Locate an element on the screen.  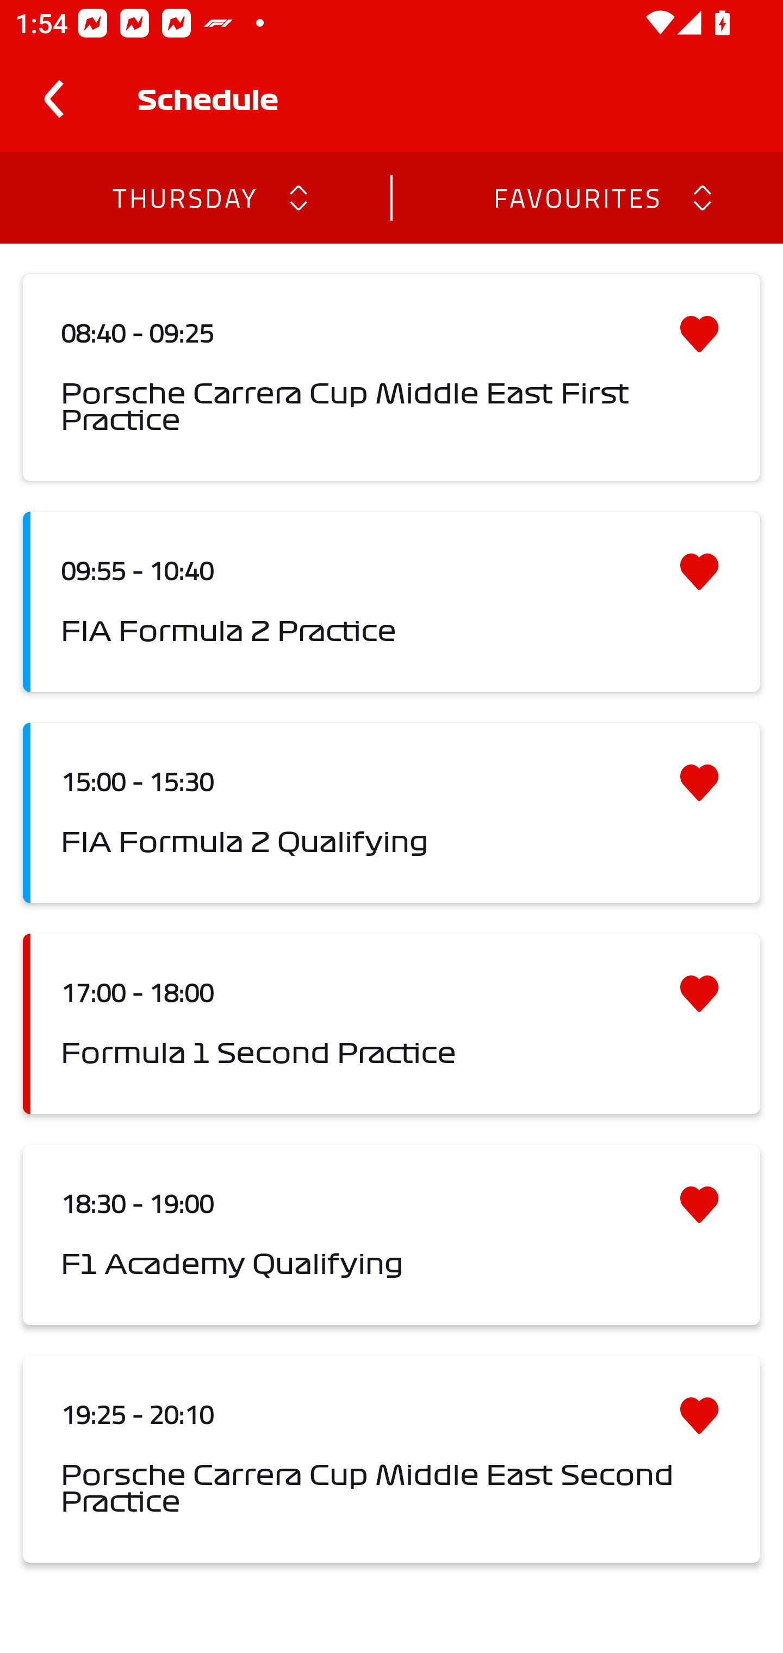
Navigate up is located at coordinates (53, 99).